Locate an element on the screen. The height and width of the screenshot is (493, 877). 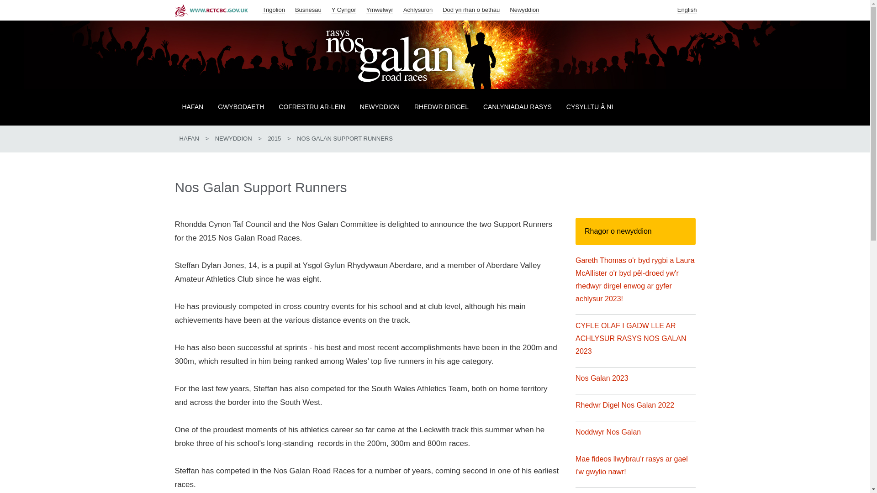
2015 is located at coordinates (274, 138).